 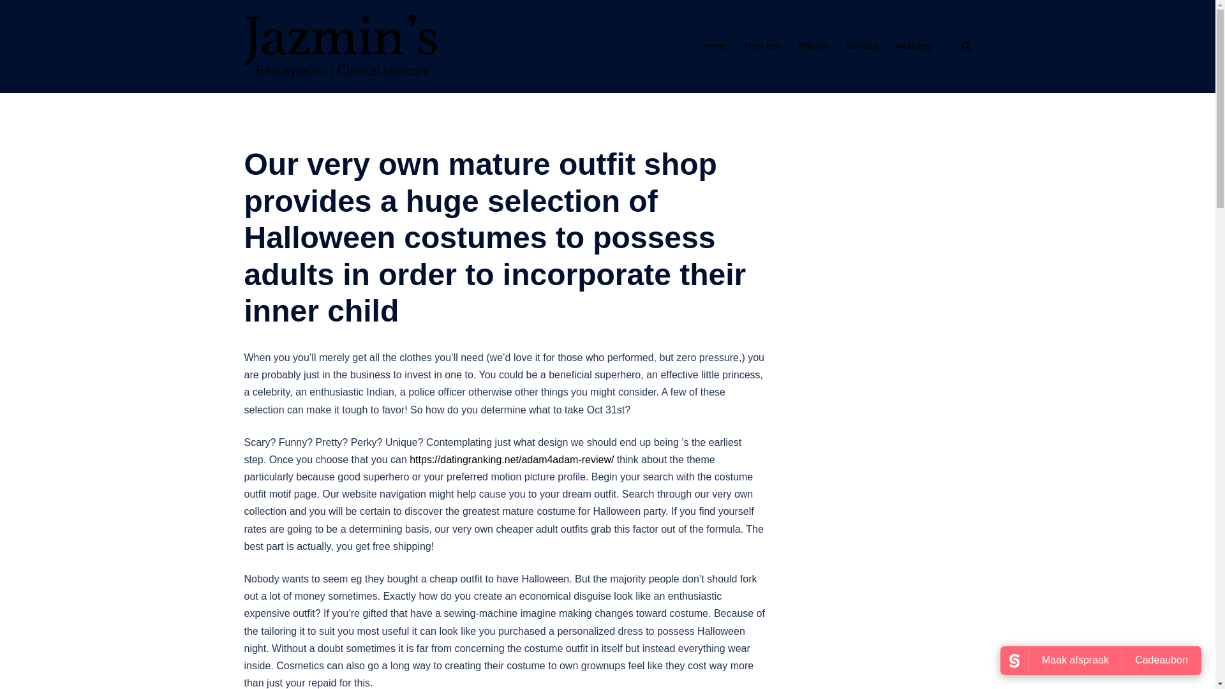 I want to click on Zoeken, so click(x=966, y=46).